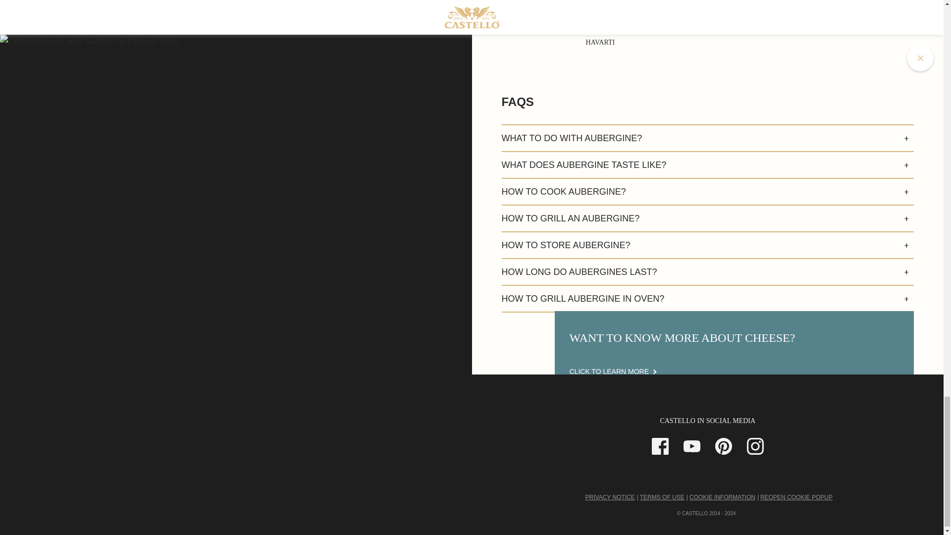 The image size is (951, 535). Describe the element at coordinates (796, 497) in the screenshot. I see `REOPEN COOKIE POPUP` at that location.